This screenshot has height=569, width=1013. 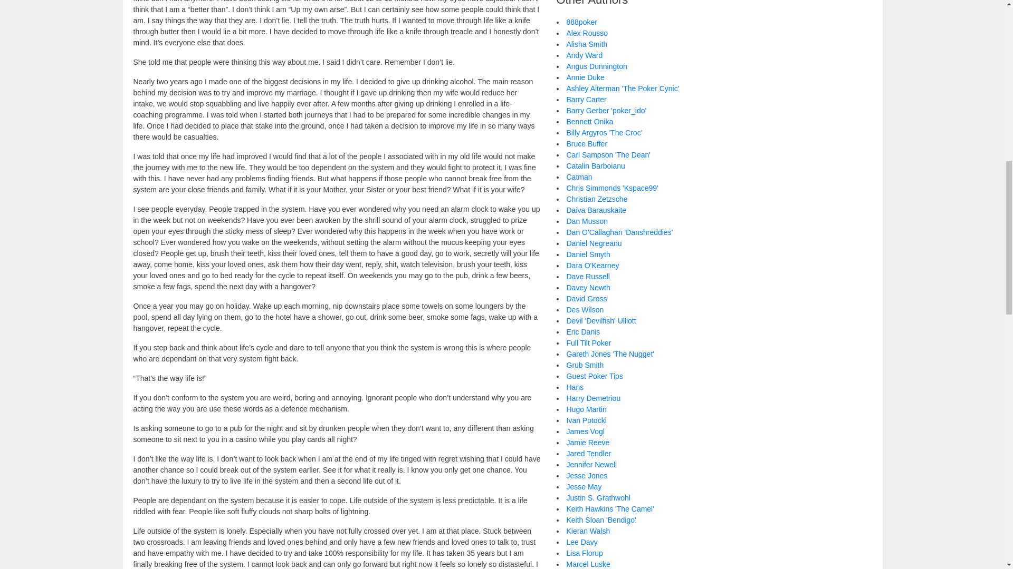 What do you see at coordinates (596, 66) in the screenshot?
I see `Posts by Angus Dunnington` at bounding box center [596, 66].